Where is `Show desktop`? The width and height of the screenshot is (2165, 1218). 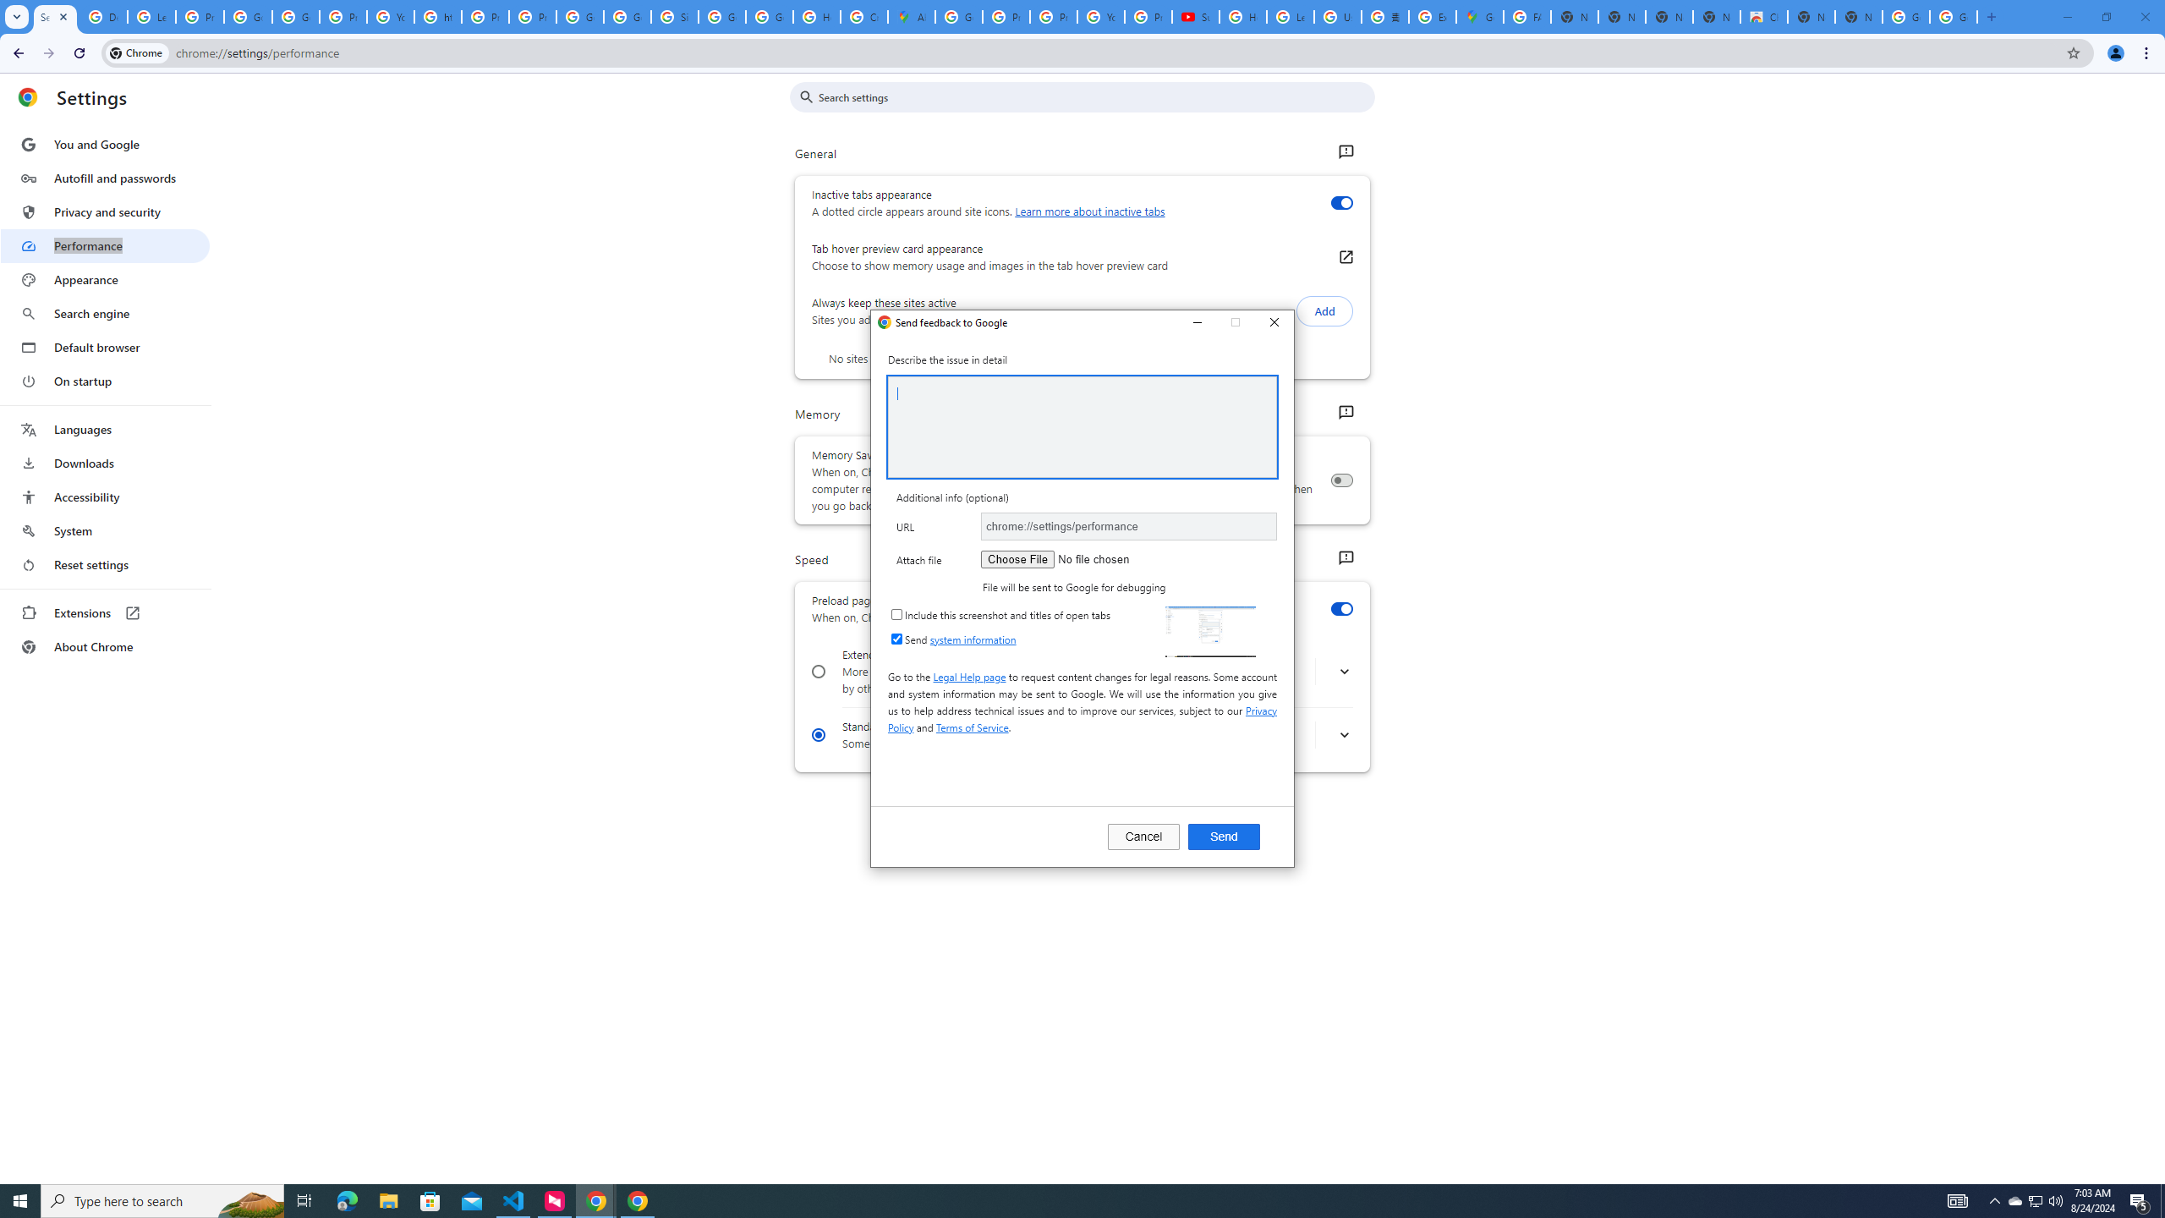 Show desktop is located at coordinates (2015, 1201).